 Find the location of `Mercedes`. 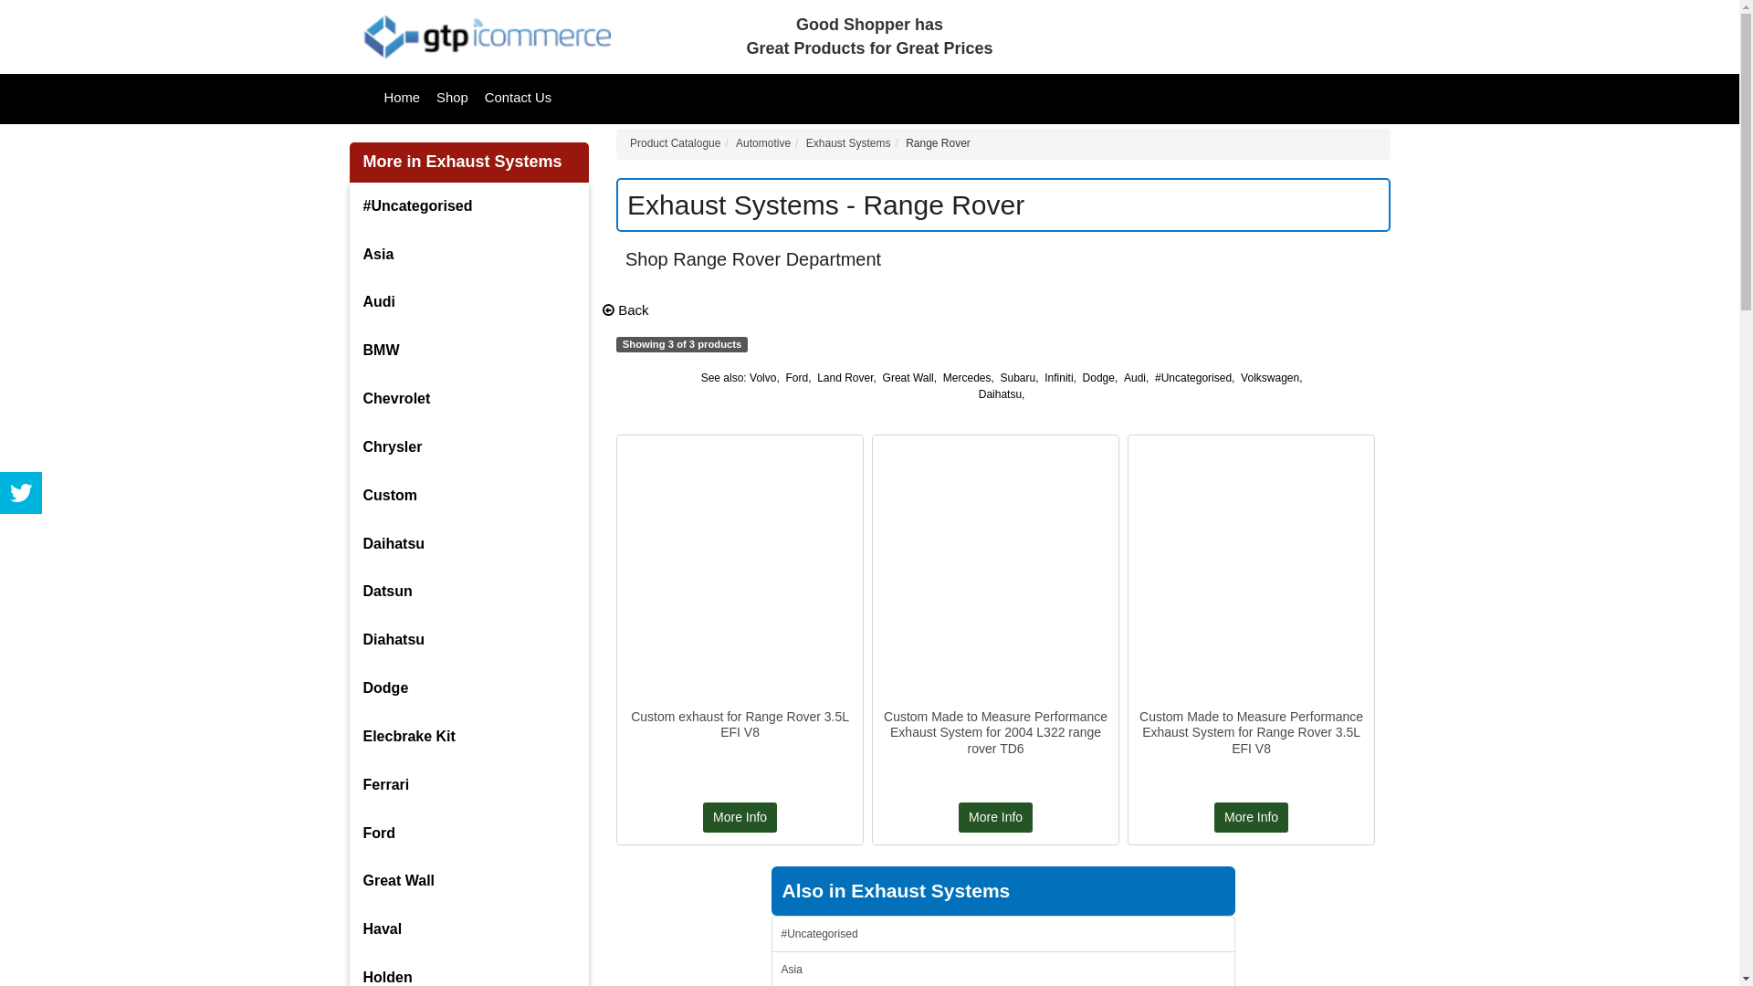

Mercedes is located at coordinates (968, 378).